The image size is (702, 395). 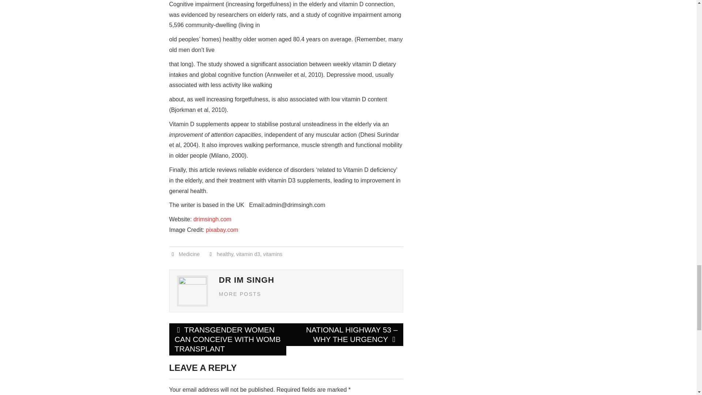 I want to click on pixabay.com, so click(x=222, y=230).